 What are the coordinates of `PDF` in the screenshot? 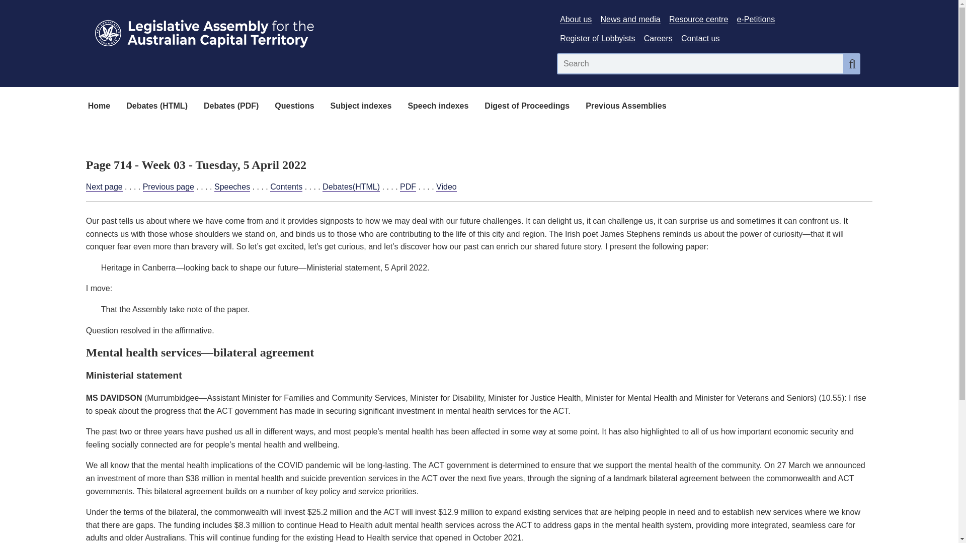 It's located at (408, 187).